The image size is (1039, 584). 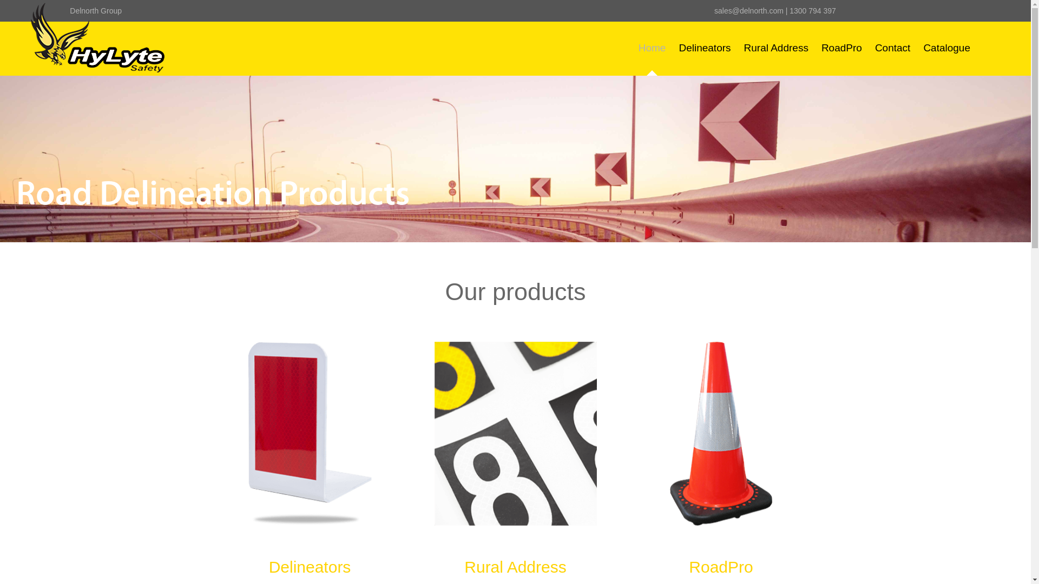 I want to click on Home, so click(x=653, y=48).